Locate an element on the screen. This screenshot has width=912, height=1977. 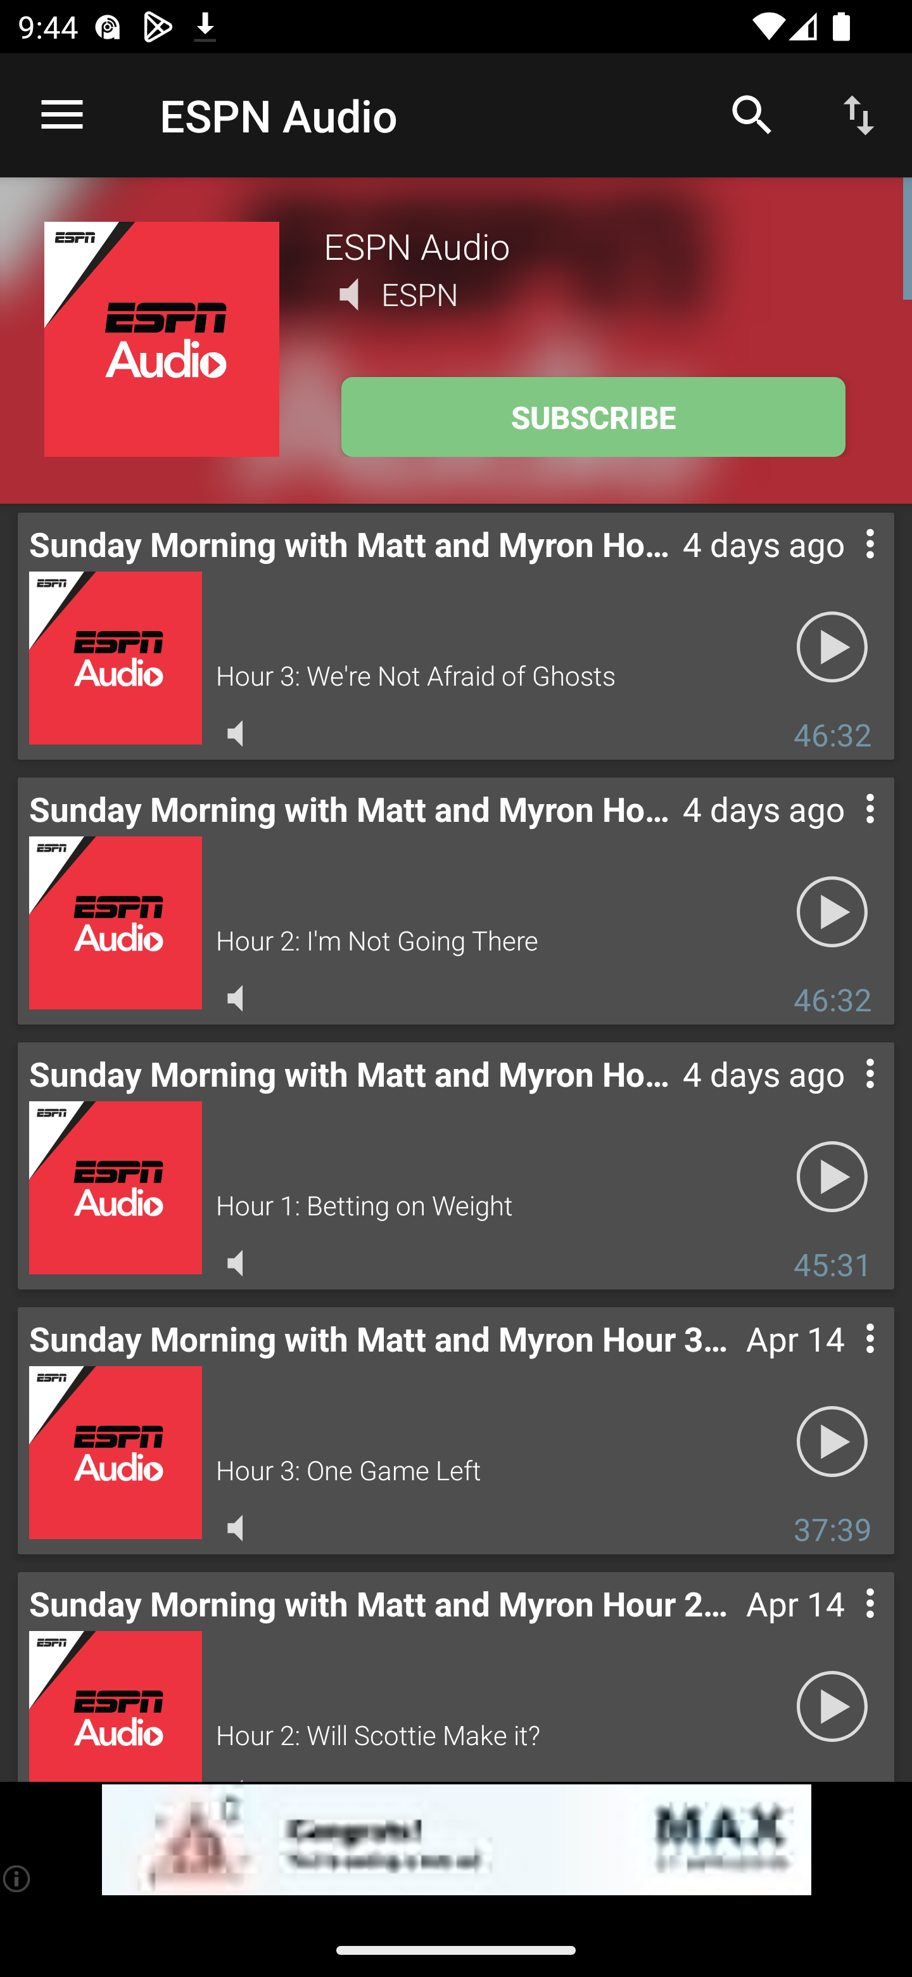
Open navigation sidebar is located at coordinates (62, 115).